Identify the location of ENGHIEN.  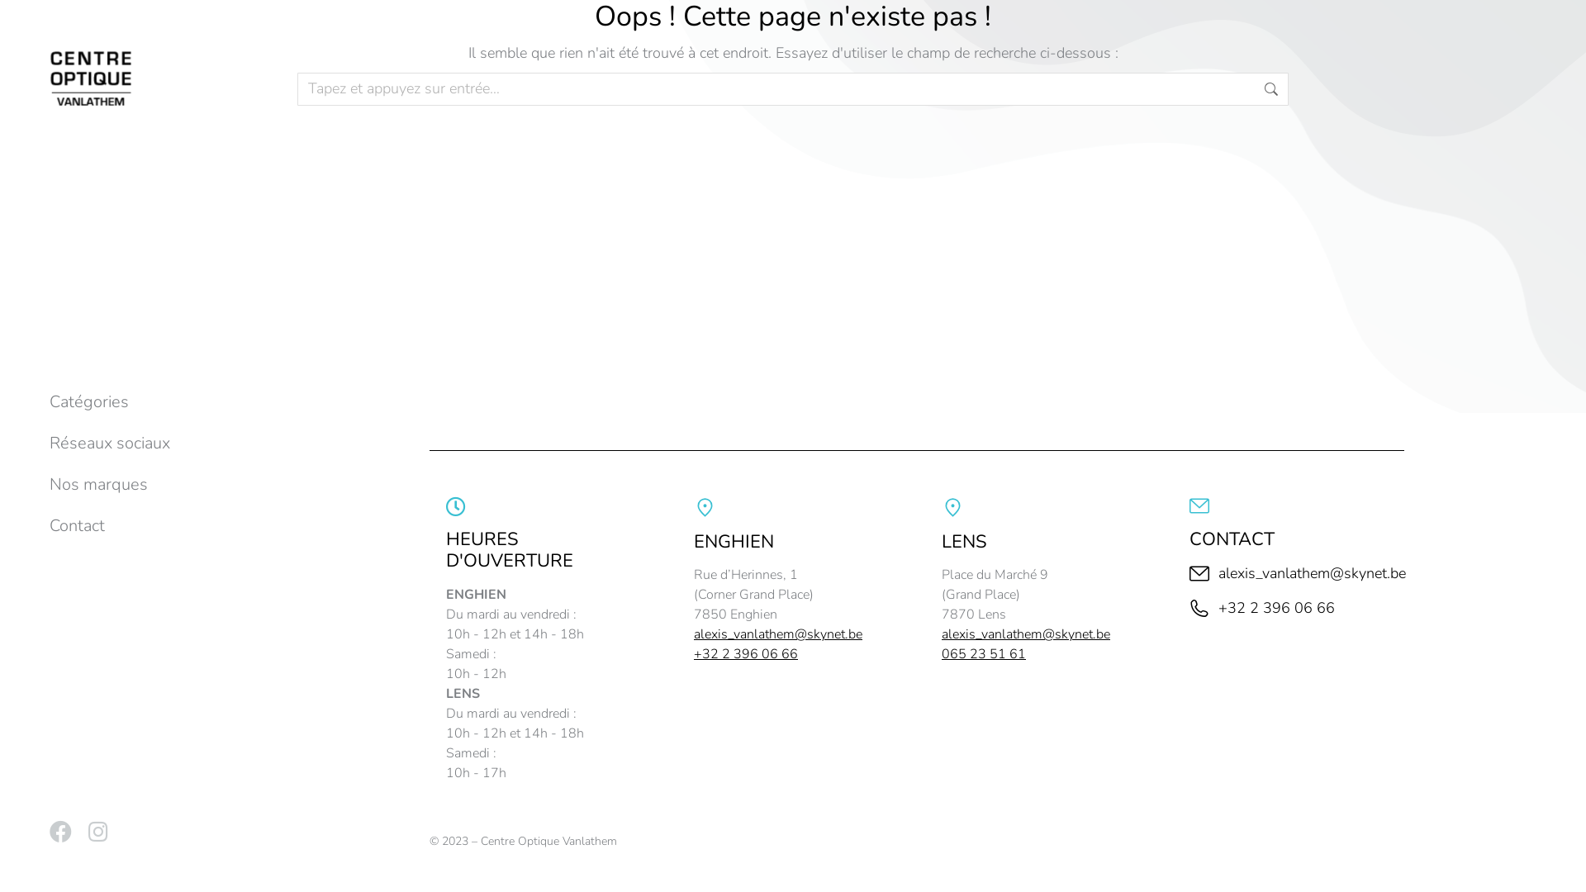
(734, 542).